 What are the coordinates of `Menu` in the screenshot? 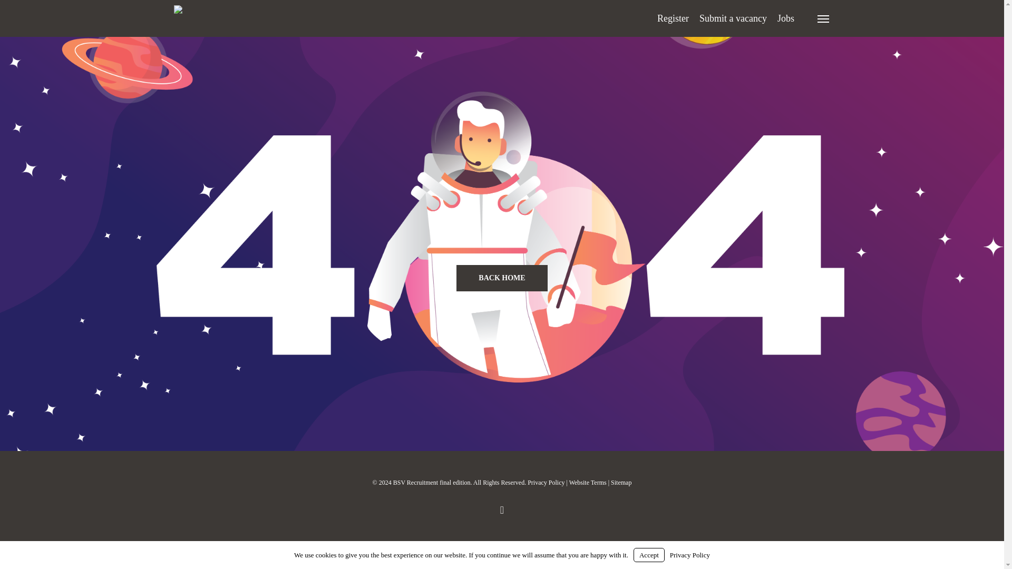 It's located at (823, 18).